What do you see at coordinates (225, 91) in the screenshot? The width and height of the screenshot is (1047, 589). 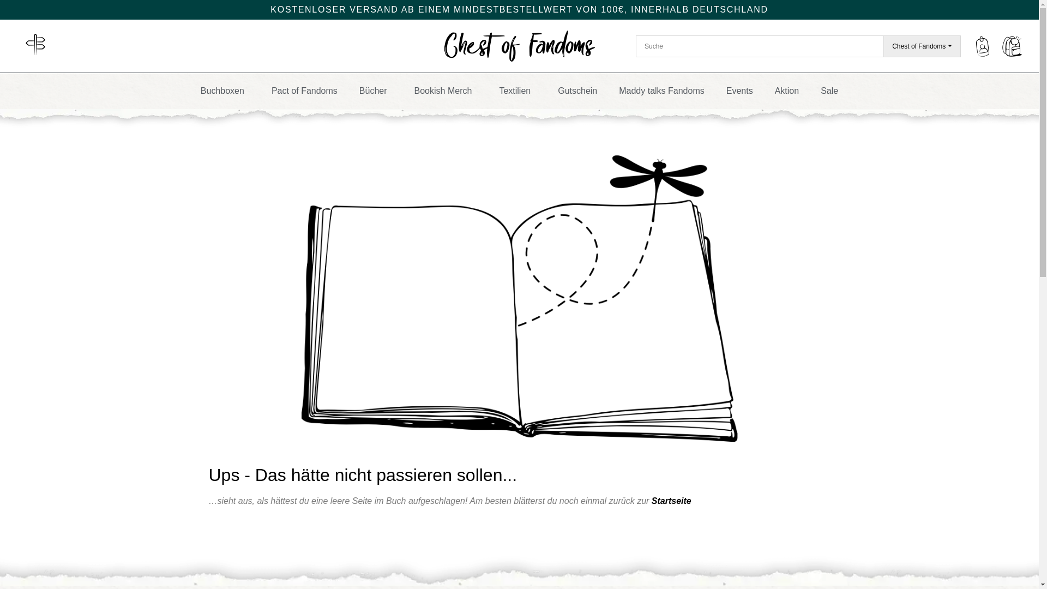 I see `Buchboxen` at bounding box center [225, 91].